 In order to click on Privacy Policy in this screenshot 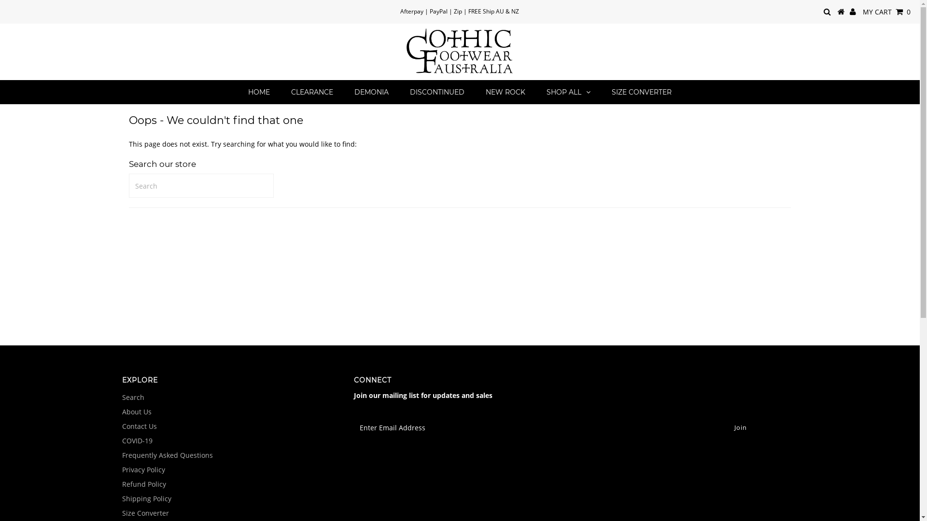, I will do `click(143, 470)`.